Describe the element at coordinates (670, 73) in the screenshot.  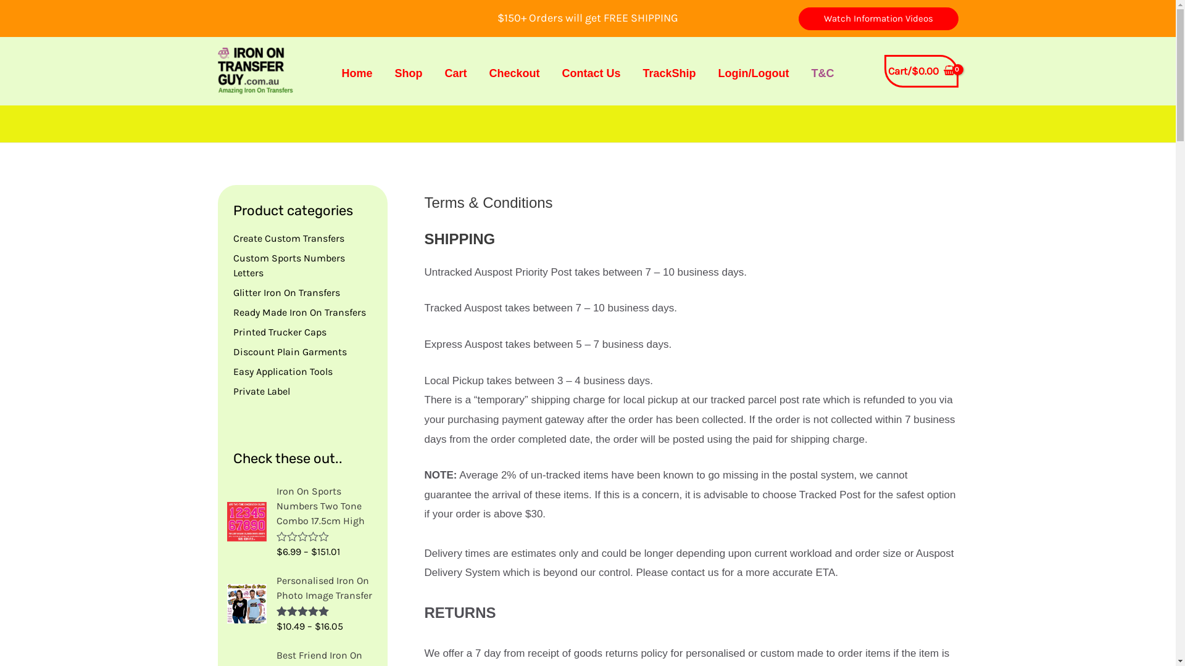
I see `TrackShip` at that location.